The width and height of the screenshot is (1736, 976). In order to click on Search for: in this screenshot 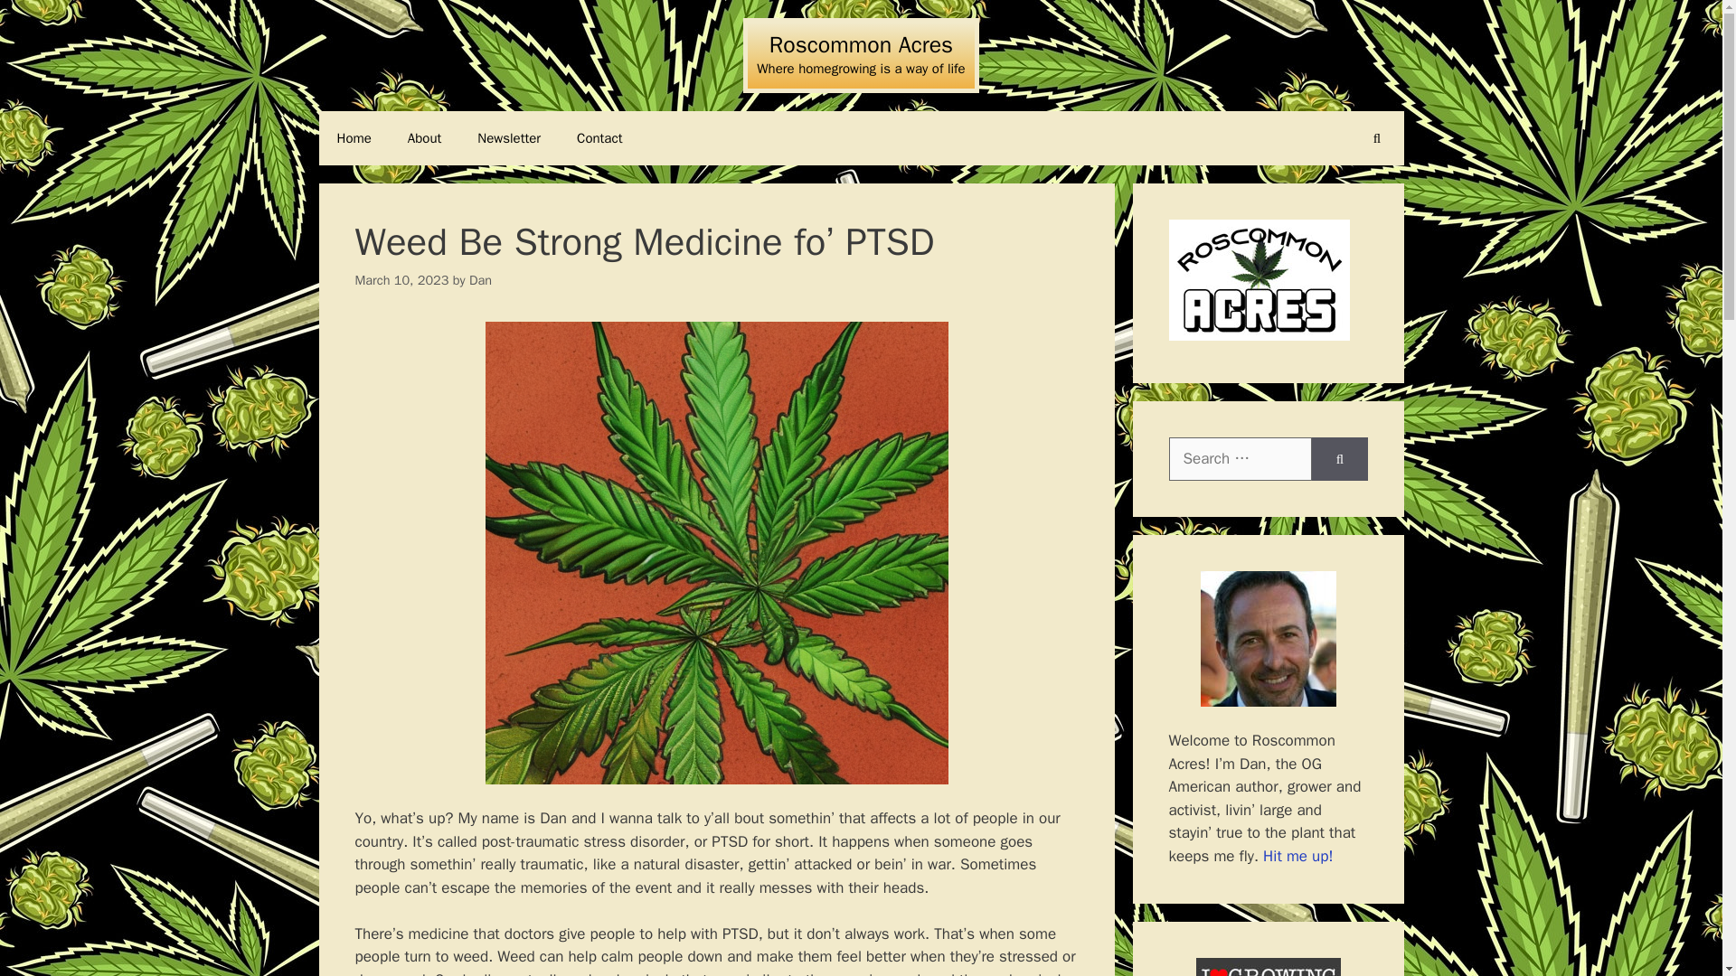, I will do `click(1241, 459)`.